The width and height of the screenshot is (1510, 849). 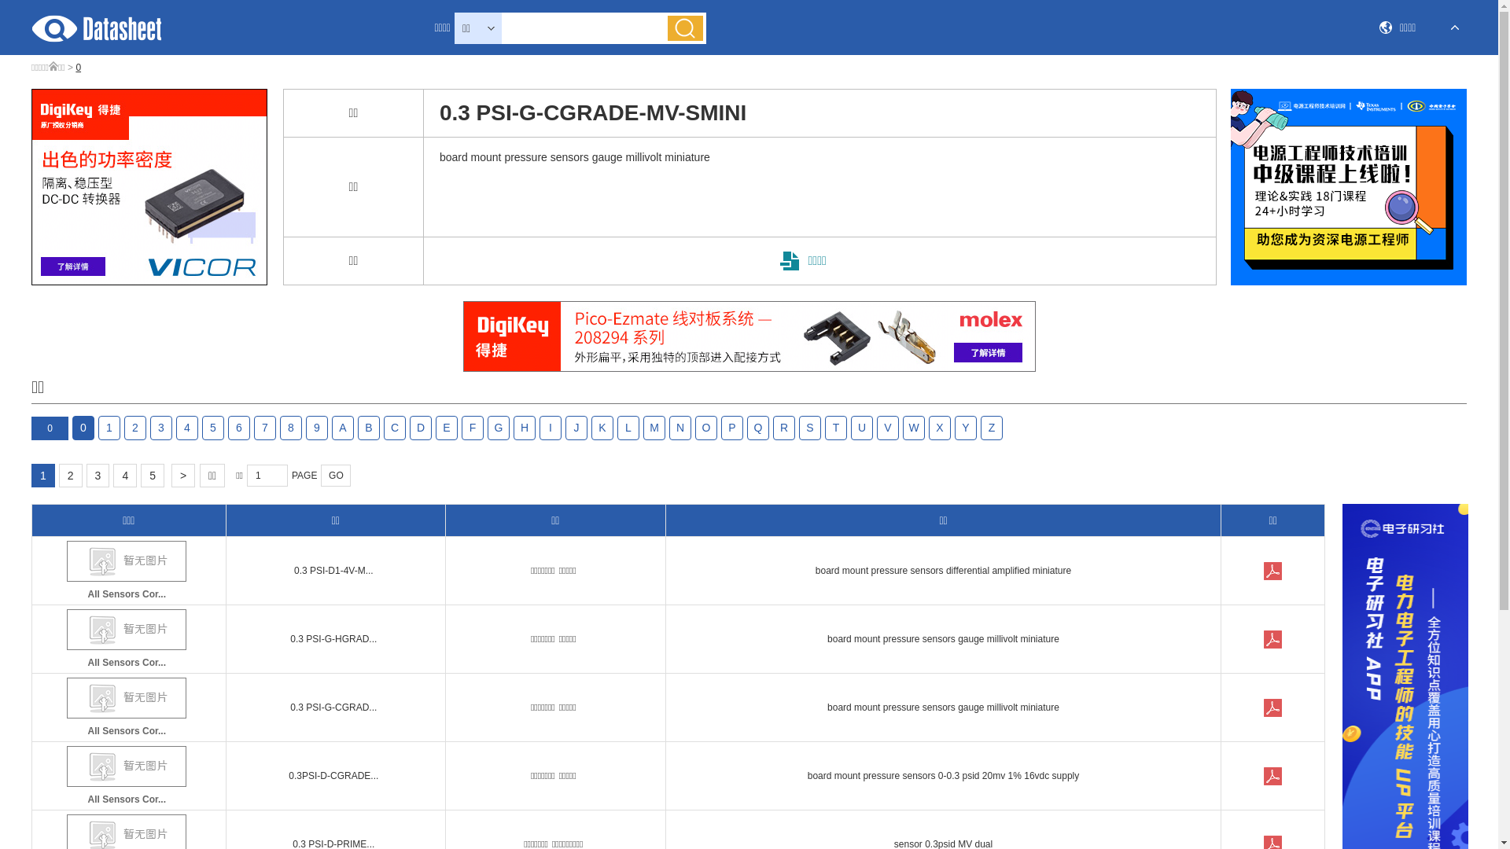 What do you see at coordinates (758, 428) in the screenshot?
I see `Q` at bounding box center [758, 428].